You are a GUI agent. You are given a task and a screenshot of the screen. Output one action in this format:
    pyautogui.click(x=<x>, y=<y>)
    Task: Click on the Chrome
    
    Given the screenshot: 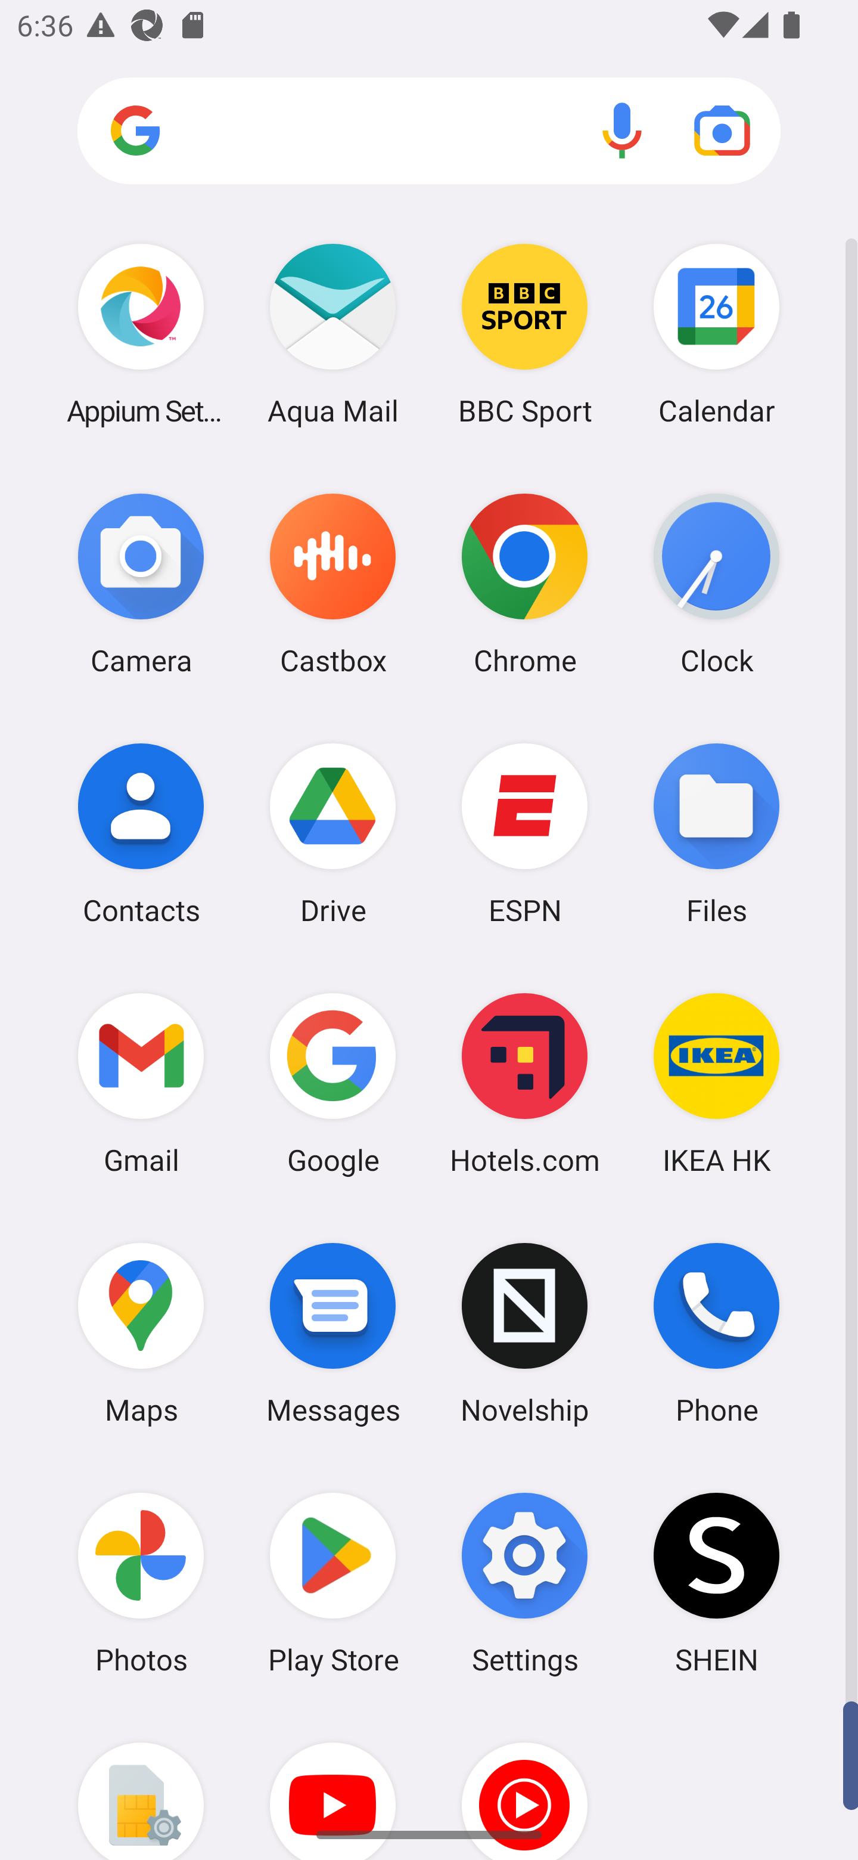 What is the action you would take?
    pyautogui.click(x=525, y=584)
    